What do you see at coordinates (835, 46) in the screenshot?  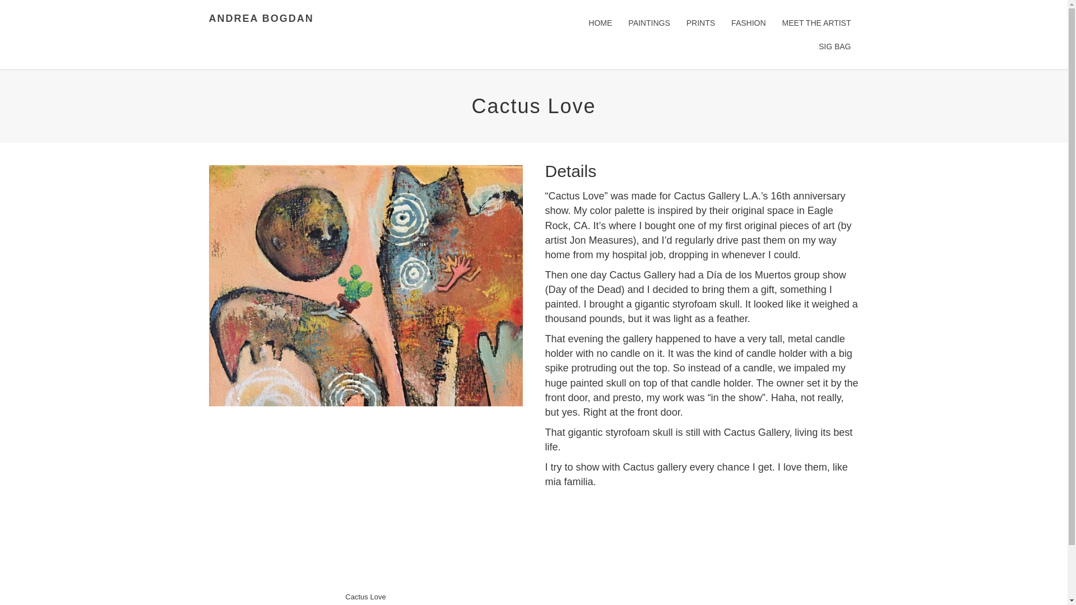 I see `SIG BAG` at bounding box center [835, 46].